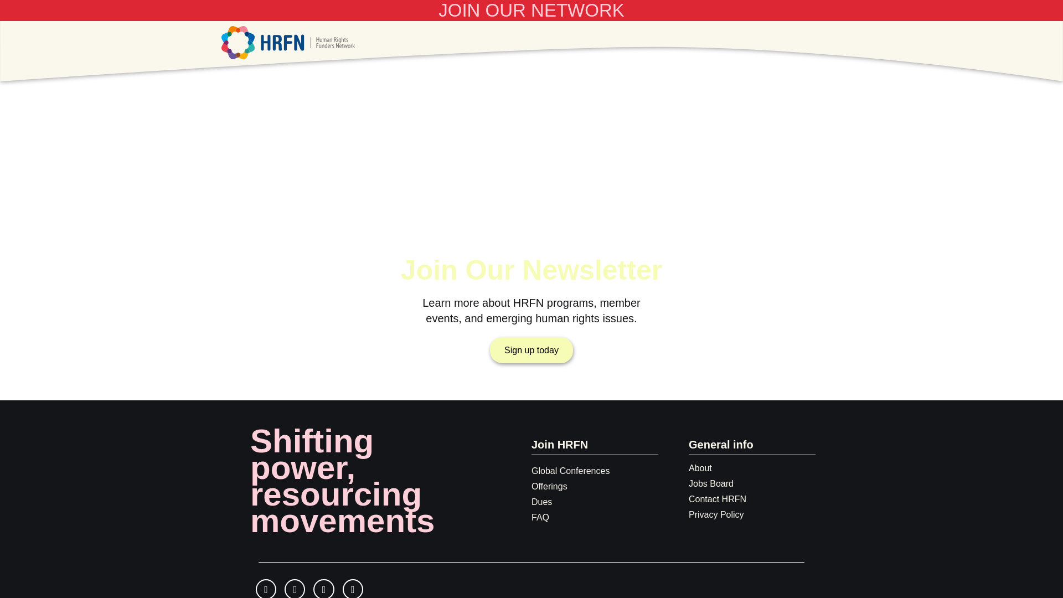 The width and height of the screenshot is (1063, 598). Describe the element at coordinates (541, 502) in the screenshot. I see `Dues` at that location.